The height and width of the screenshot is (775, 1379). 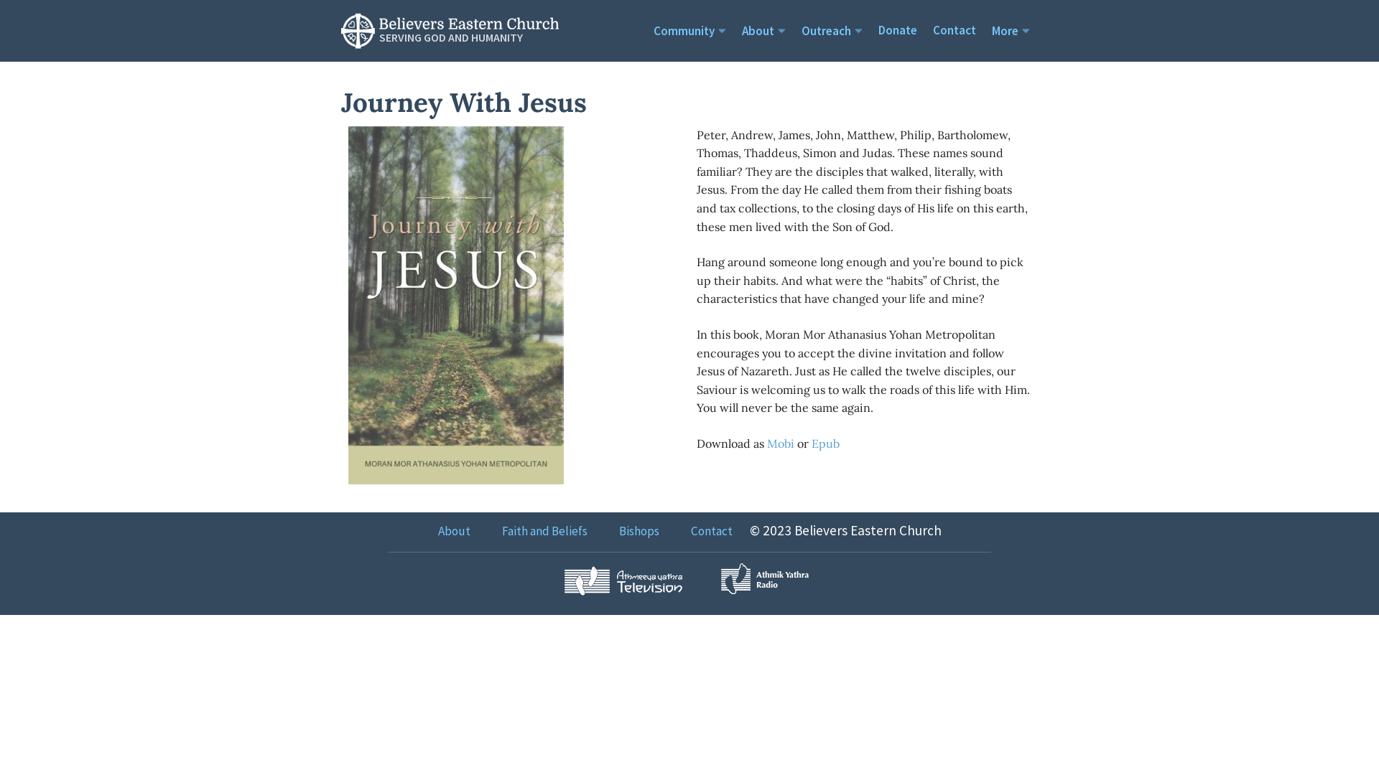 I want to click on About, so click(x=764, y=31).